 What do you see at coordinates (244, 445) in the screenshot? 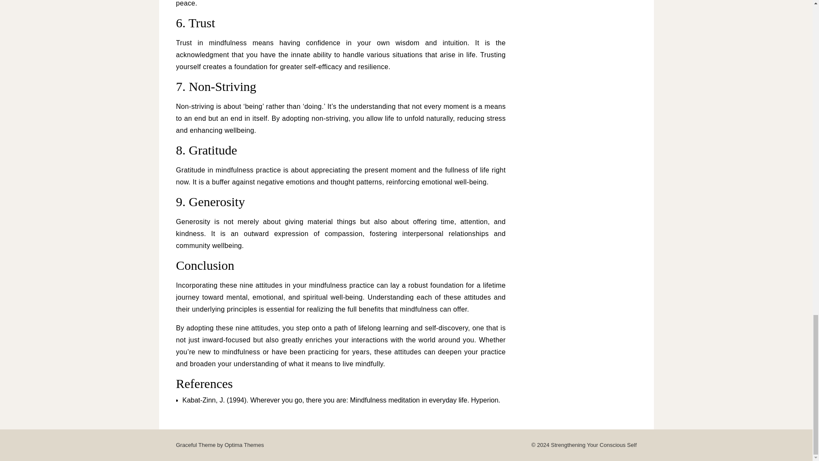
I see `Optima Themes` at bounding box center [244, 445].